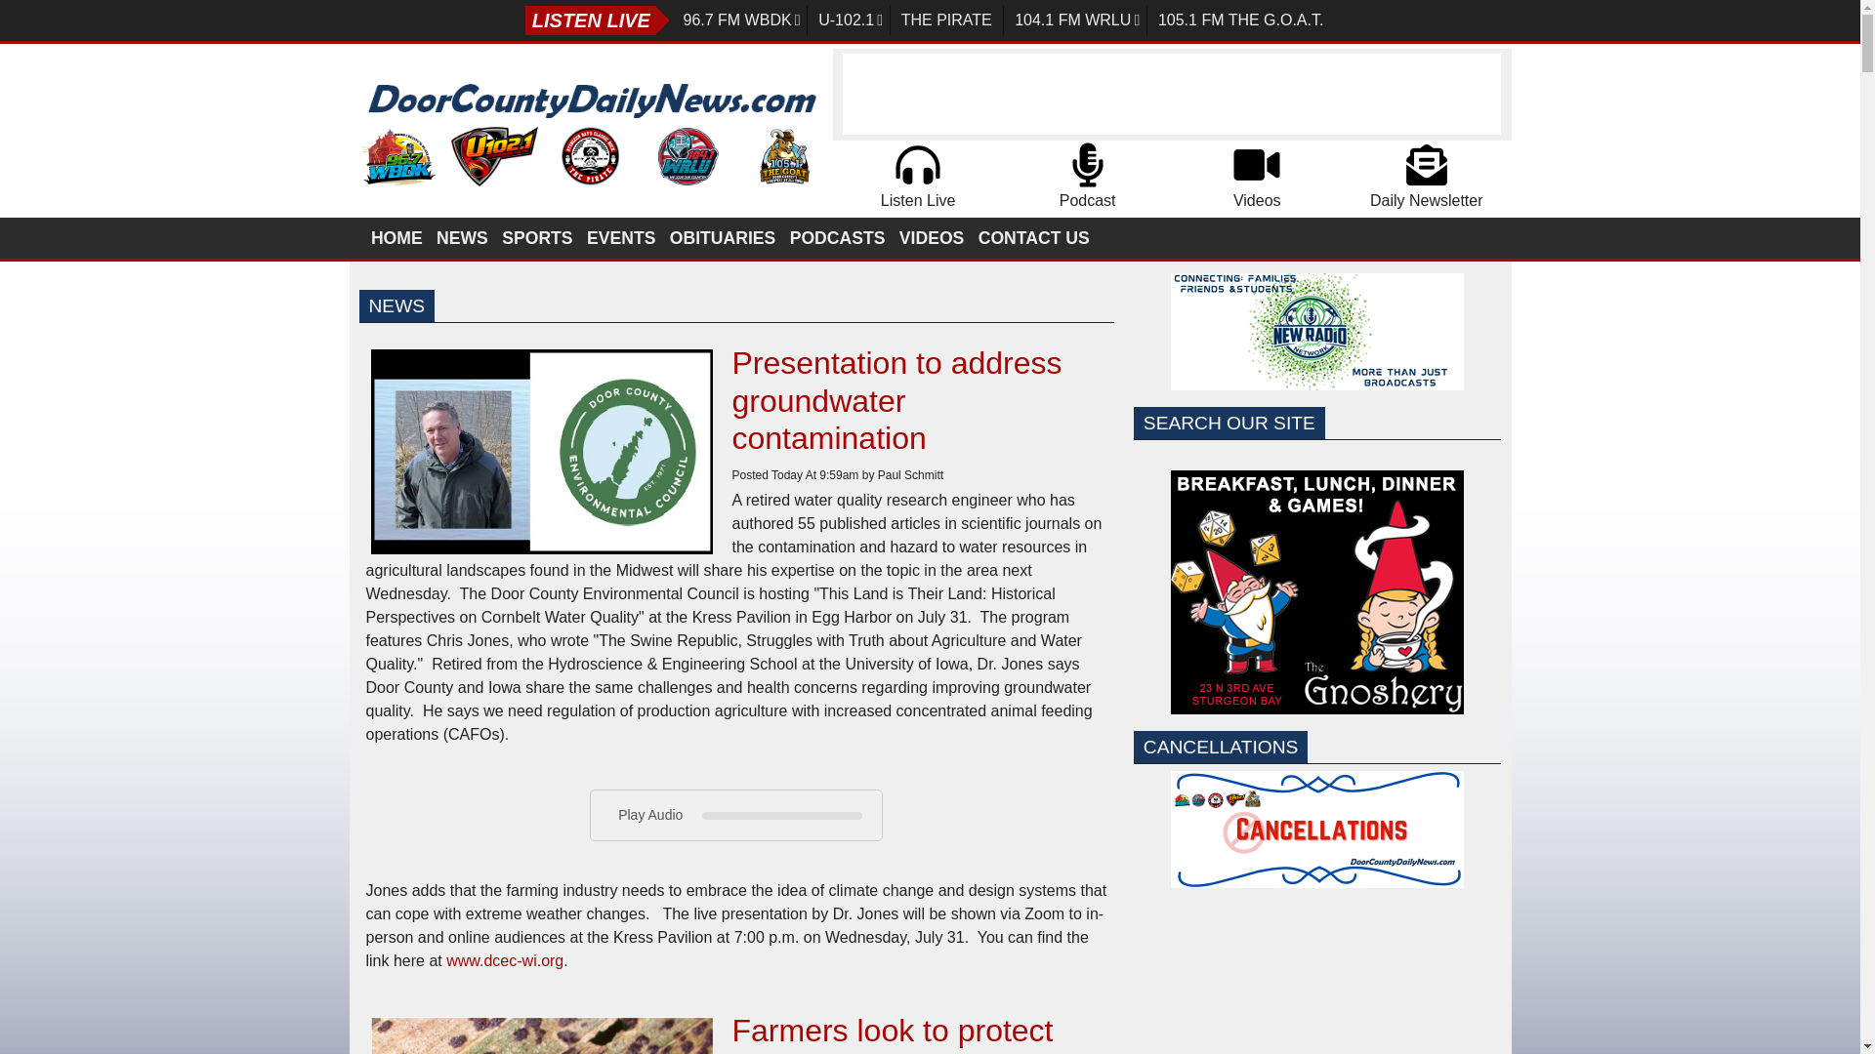  What do you see at coordinates (1240, 20) in the screenshot?
I see `105.1 FM THE G.O.A.T.` at bounding box center [1240, 20].